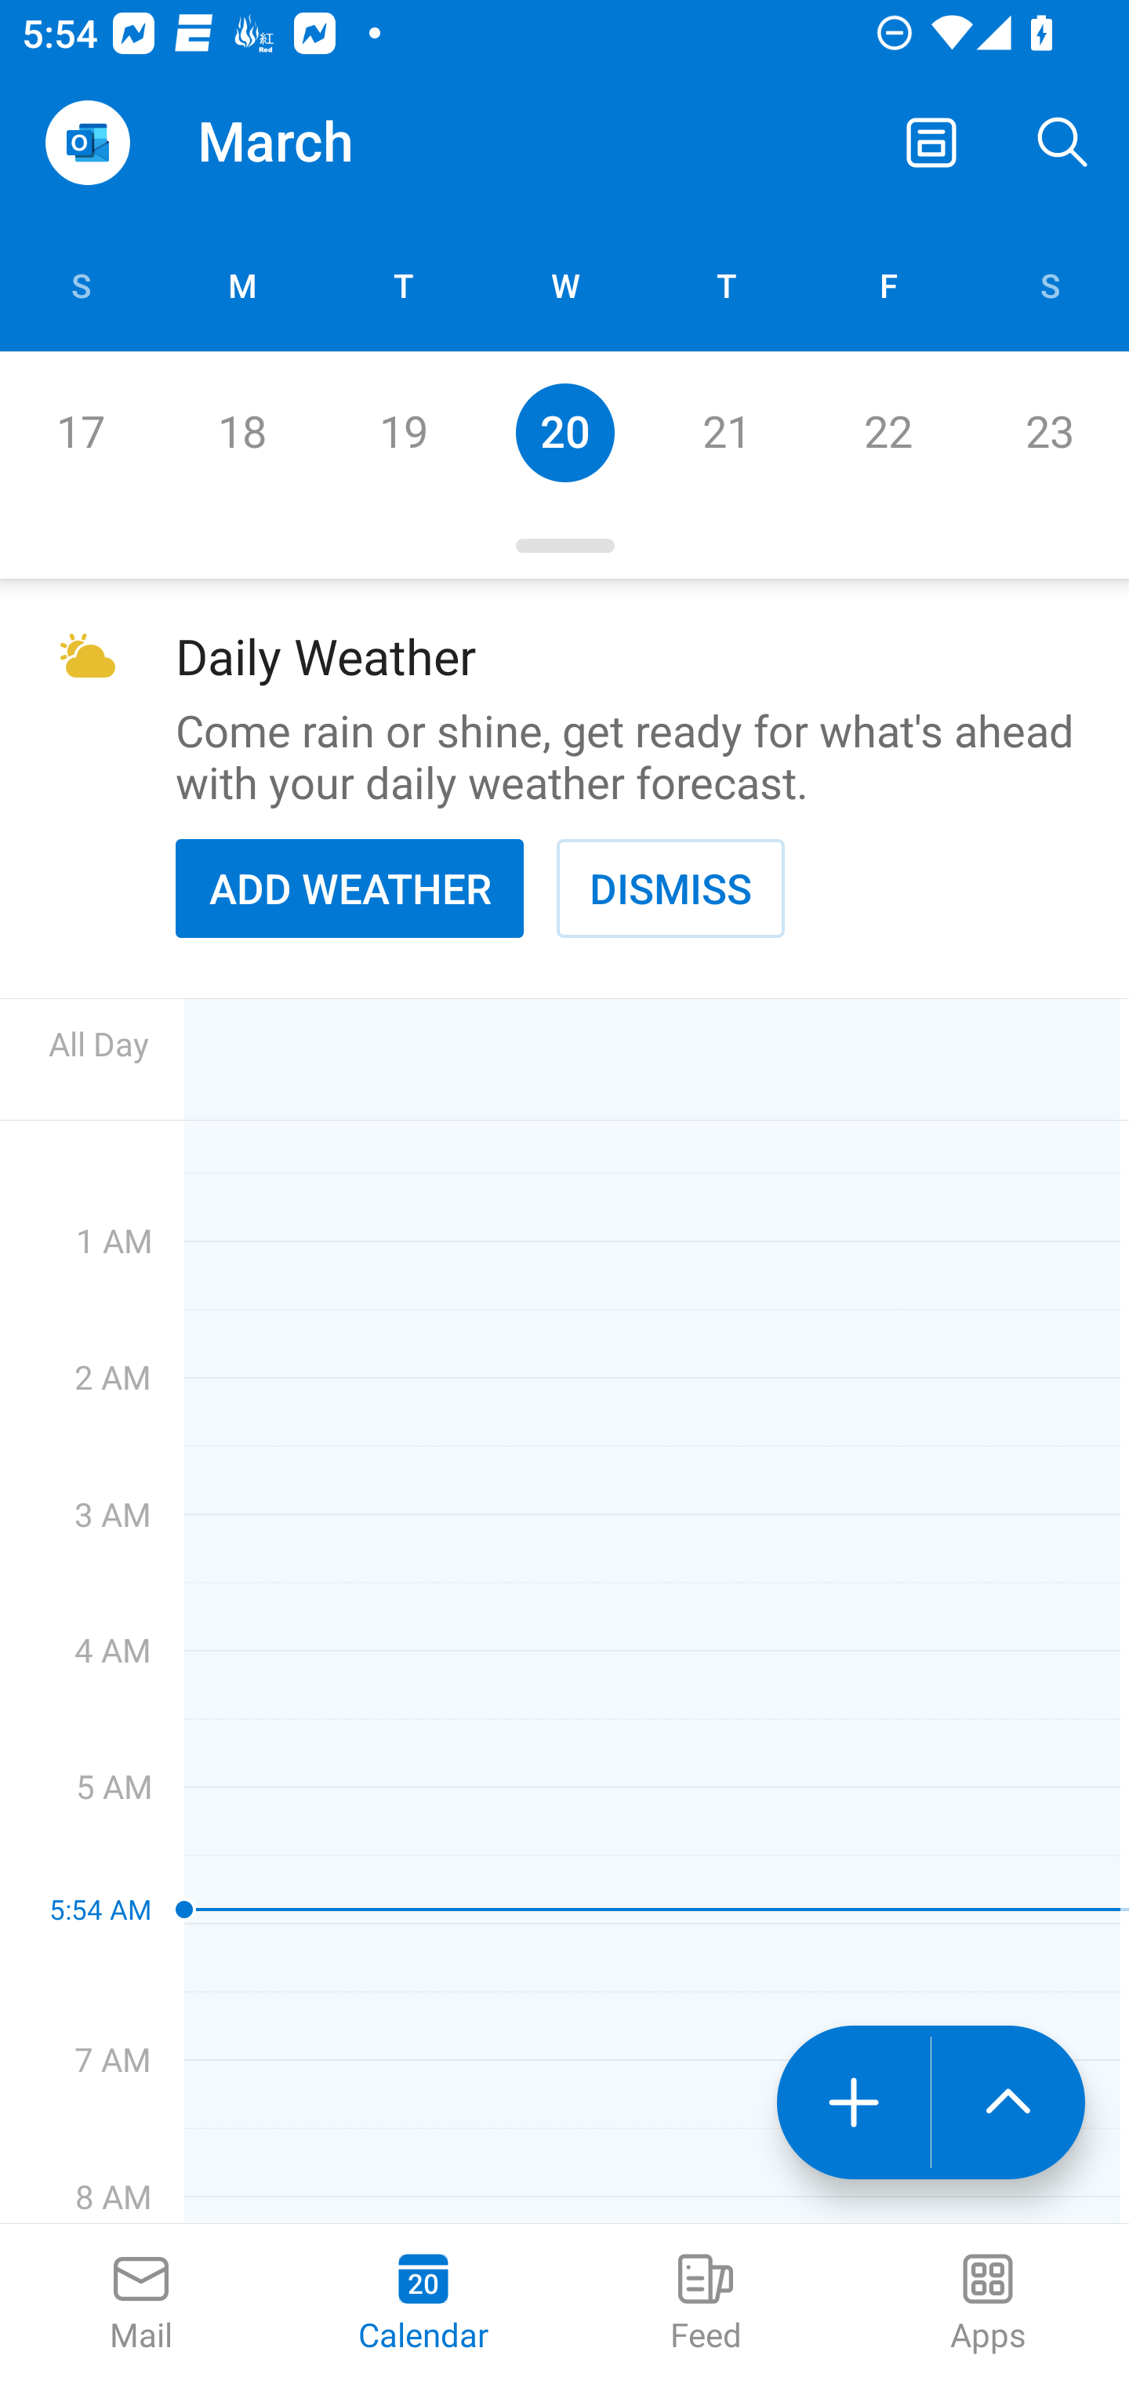 The height and width of the screenshot is (2384, 1129). I want to click on Switch away from Day view, so click(931, 143).